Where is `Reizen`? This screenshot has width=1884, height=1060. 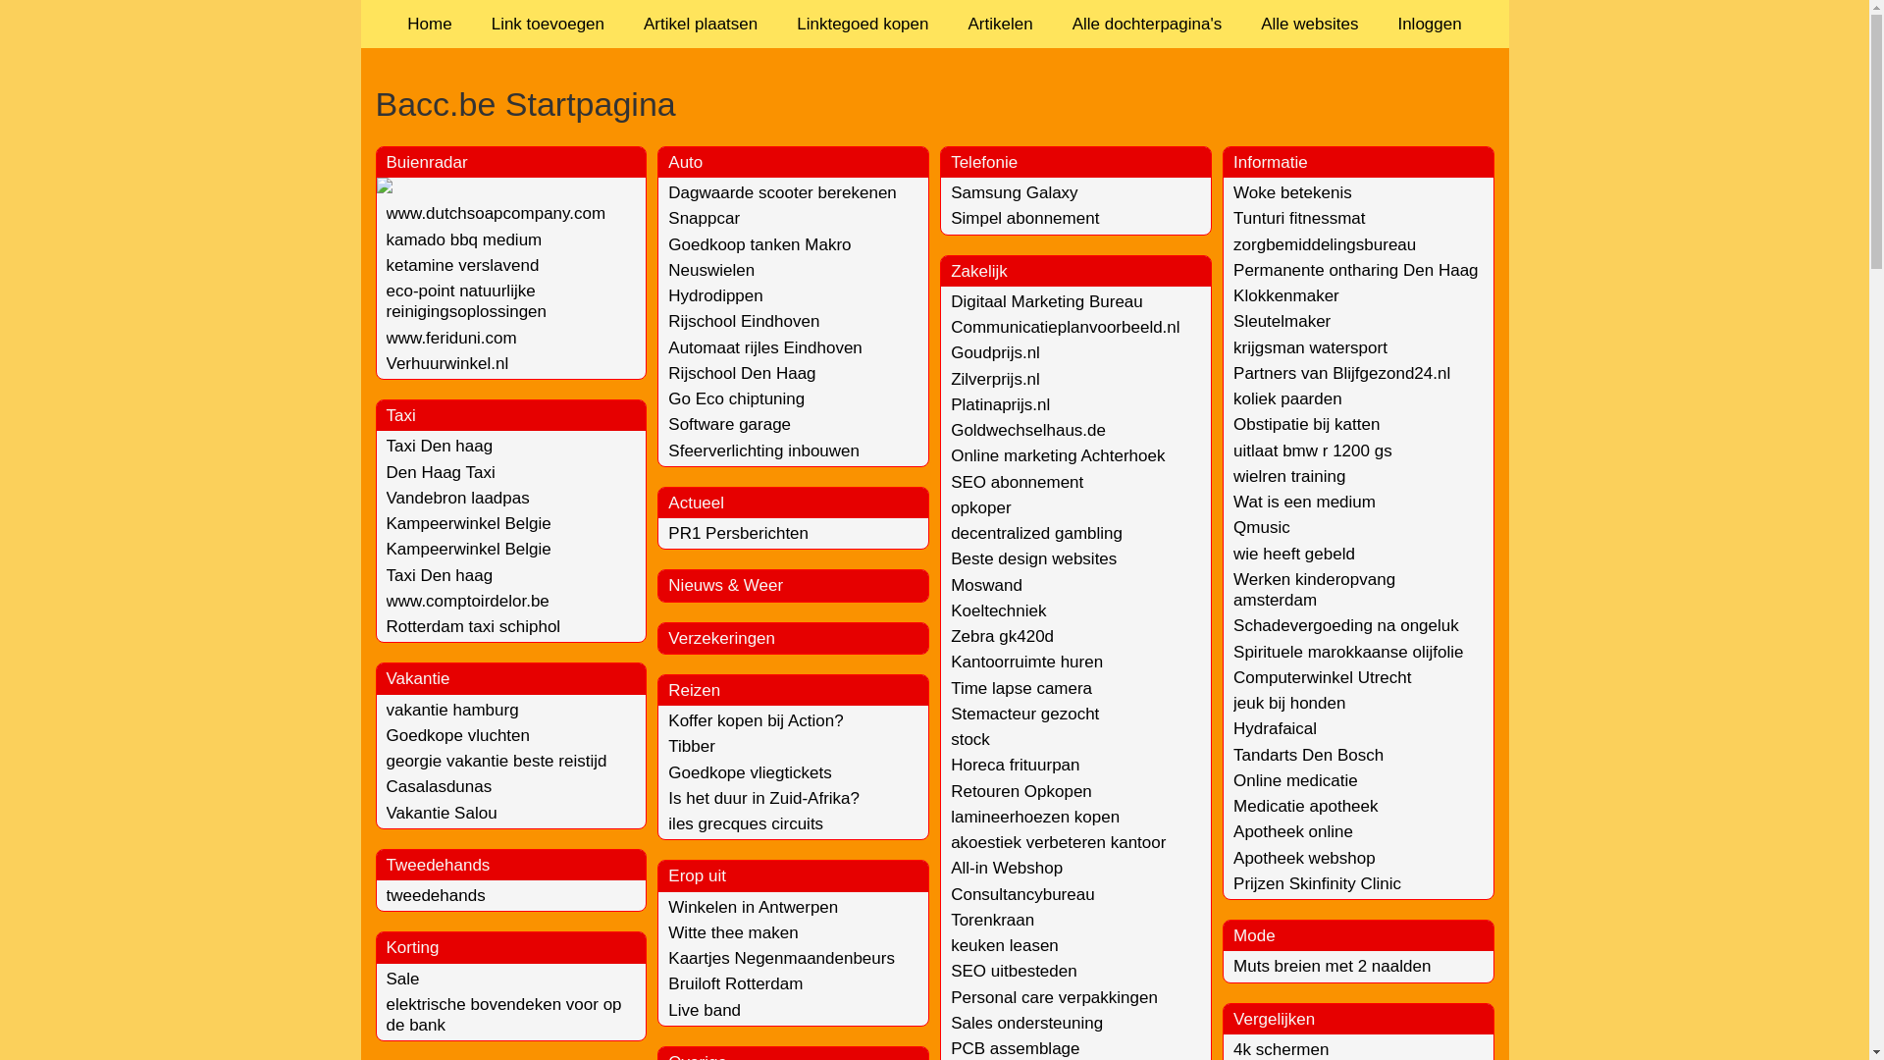 Reizen is located at coordinates (695, 691).